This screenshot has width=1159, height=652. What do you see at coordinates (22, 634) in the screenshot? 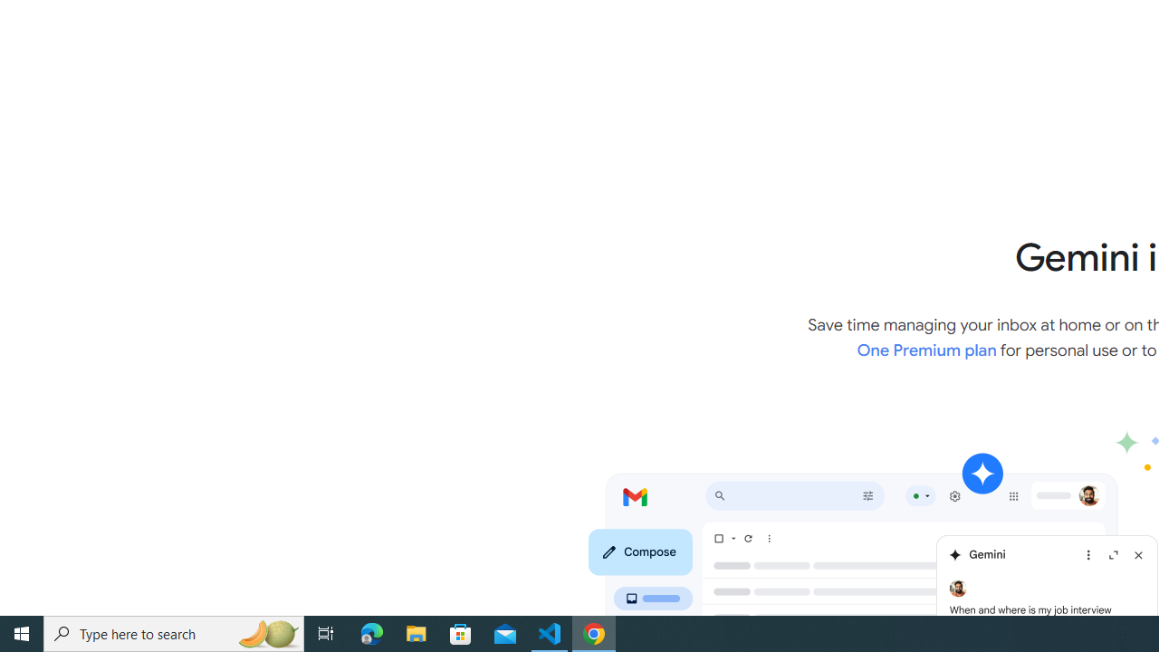
I see `Start` at bounding box center [22, 634].